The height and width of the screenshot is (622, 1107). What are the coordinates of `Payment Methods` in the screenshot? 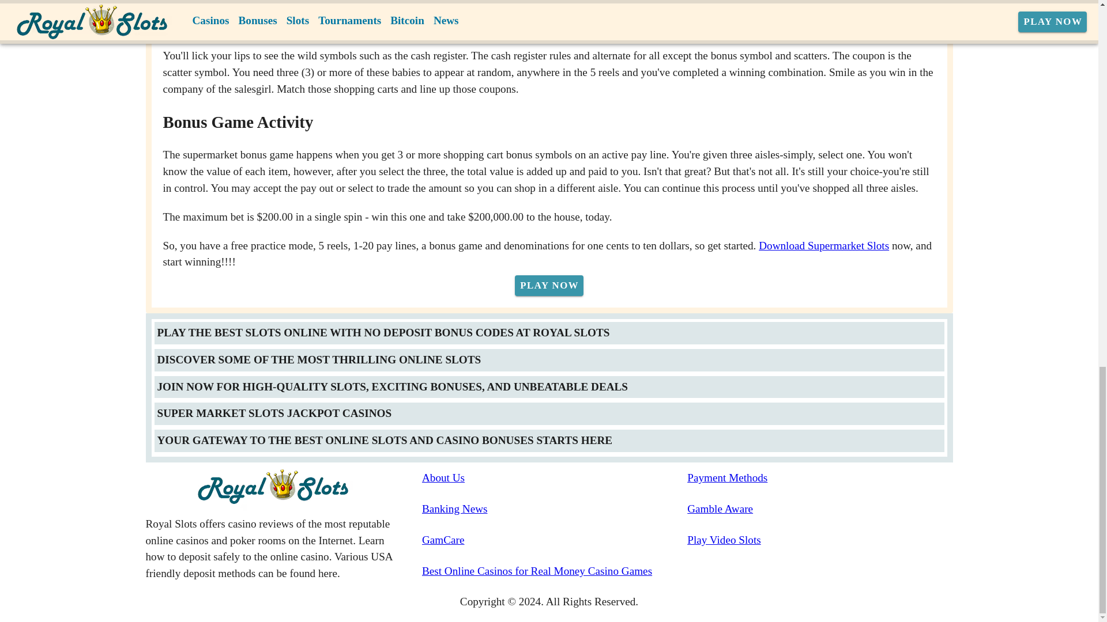 It's located at (820, 478).